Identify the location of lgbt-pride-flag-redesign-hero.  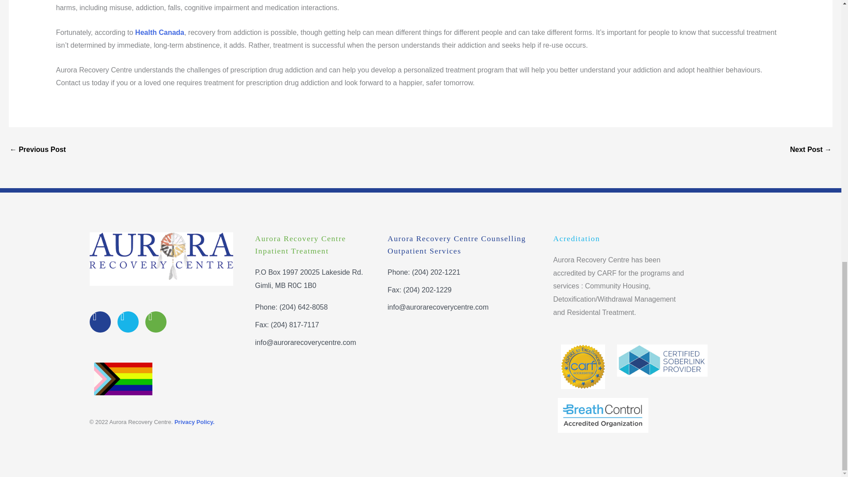
(122, 379).